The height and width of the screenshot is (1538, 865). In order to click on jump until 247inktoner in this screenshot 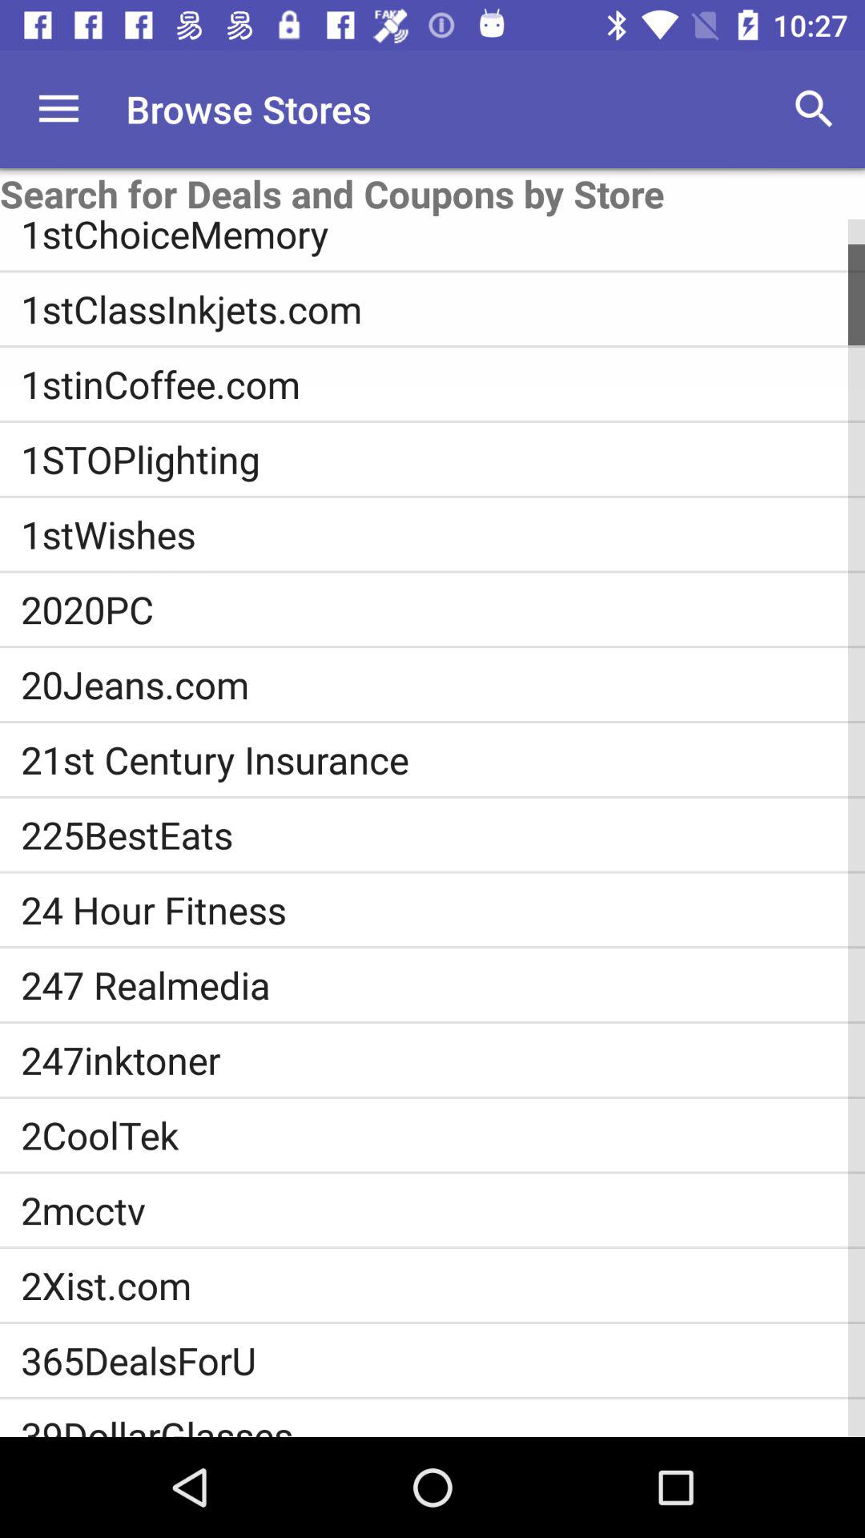, I will do `click(443, 1060)`.